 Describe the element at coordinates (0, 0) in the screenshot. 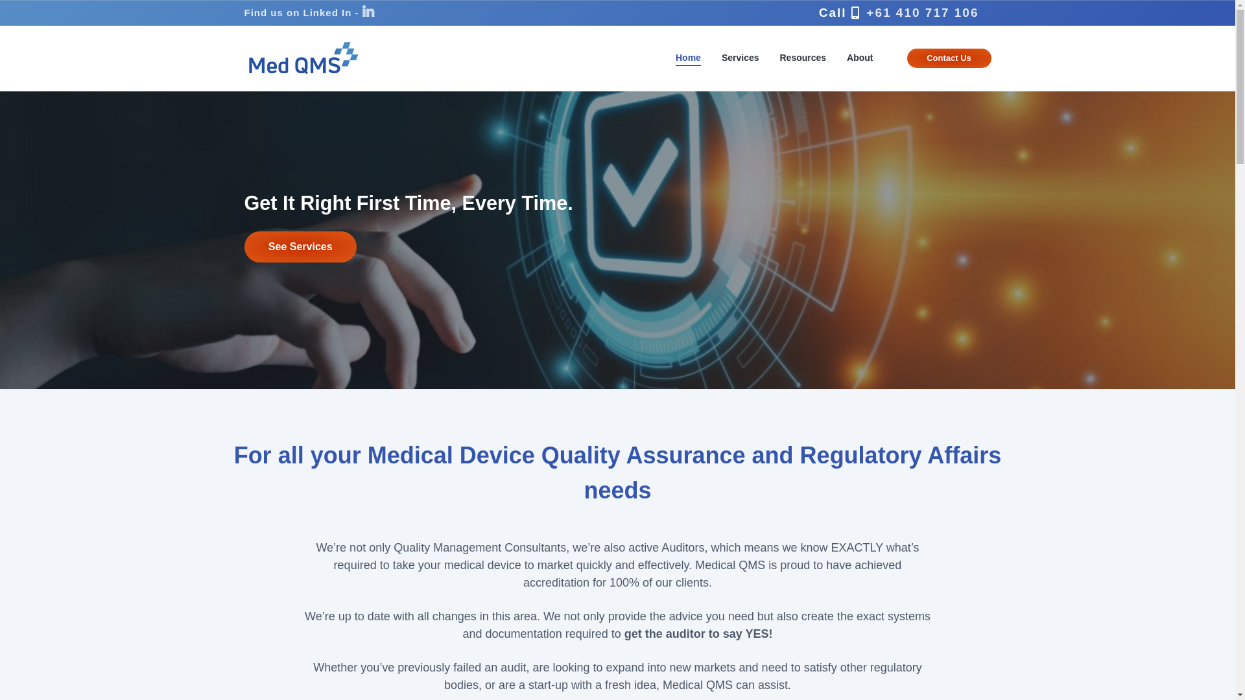

I see `Skip to primary navigation` at that location.